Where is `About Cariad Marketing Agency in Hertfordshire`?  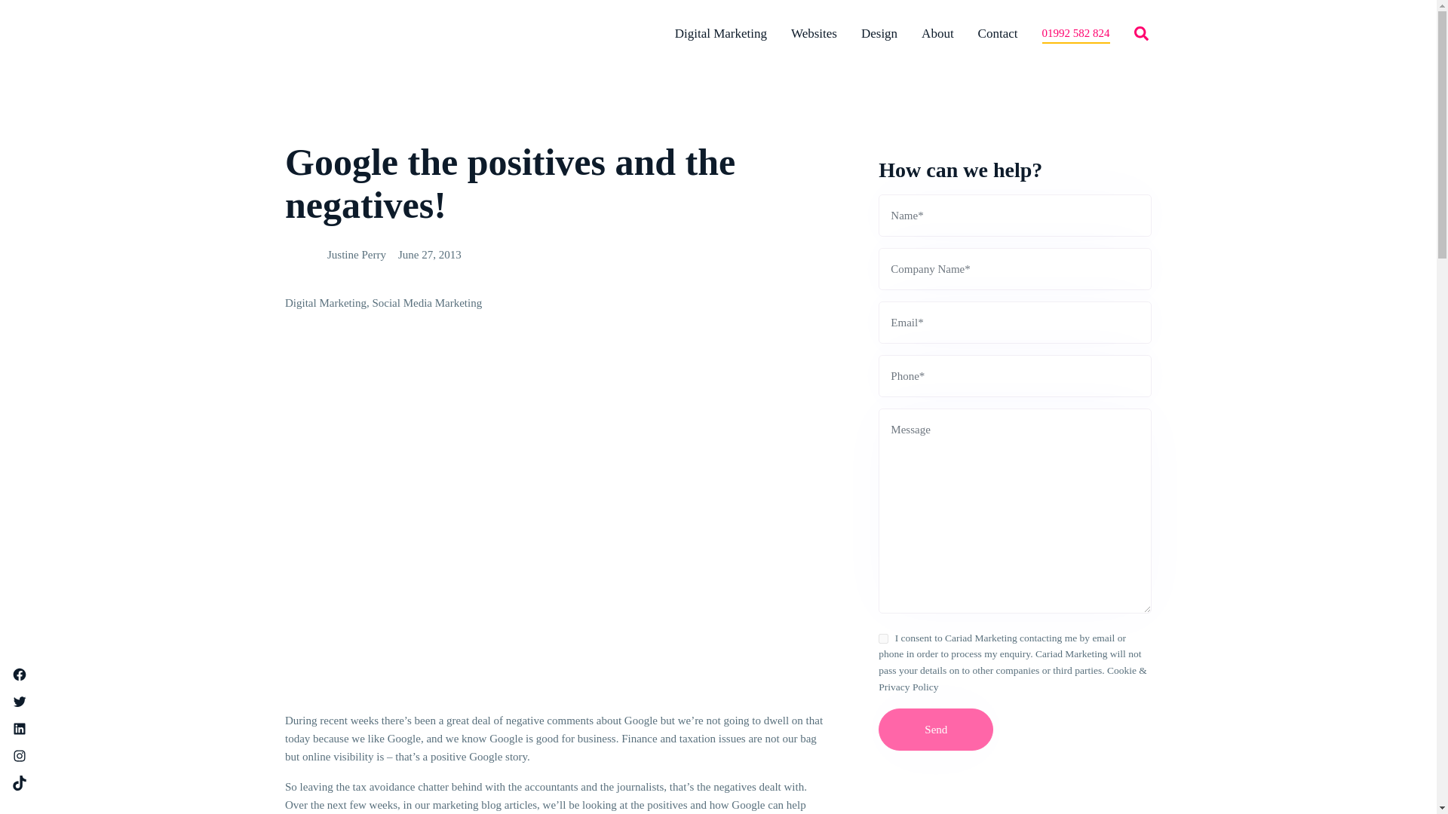 About Cariad Marketing Agency in Hertfordshire is located at coordinates (937, 33).